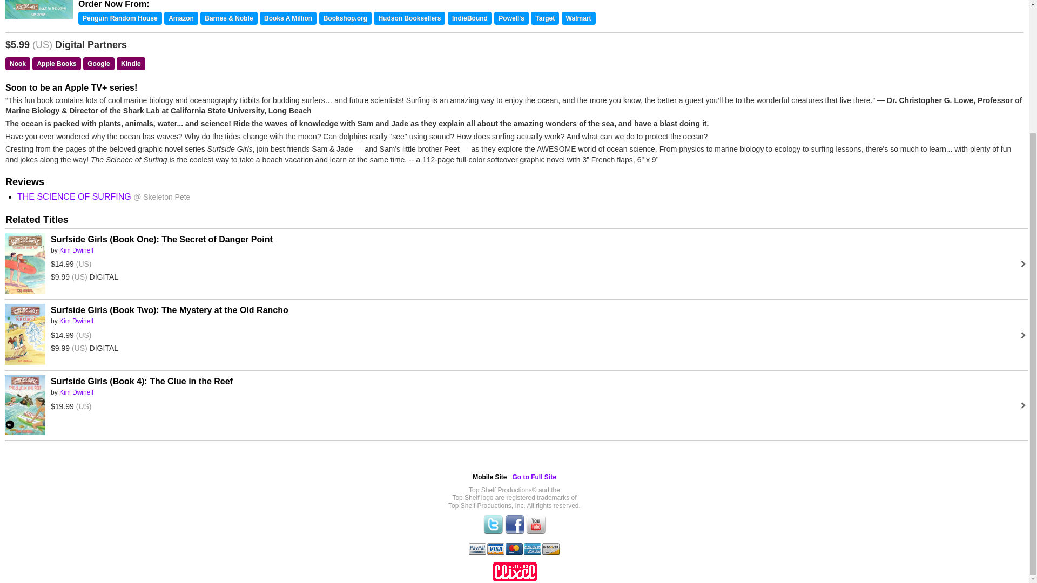  I want to click on Target, so click(544, 18).